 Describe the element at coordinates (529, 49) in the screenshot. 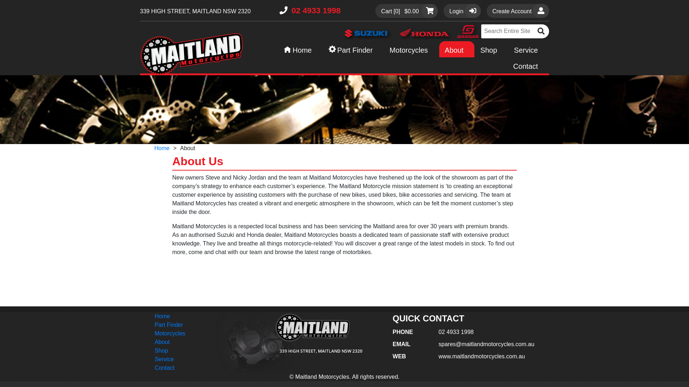

I see `Service` at that location.